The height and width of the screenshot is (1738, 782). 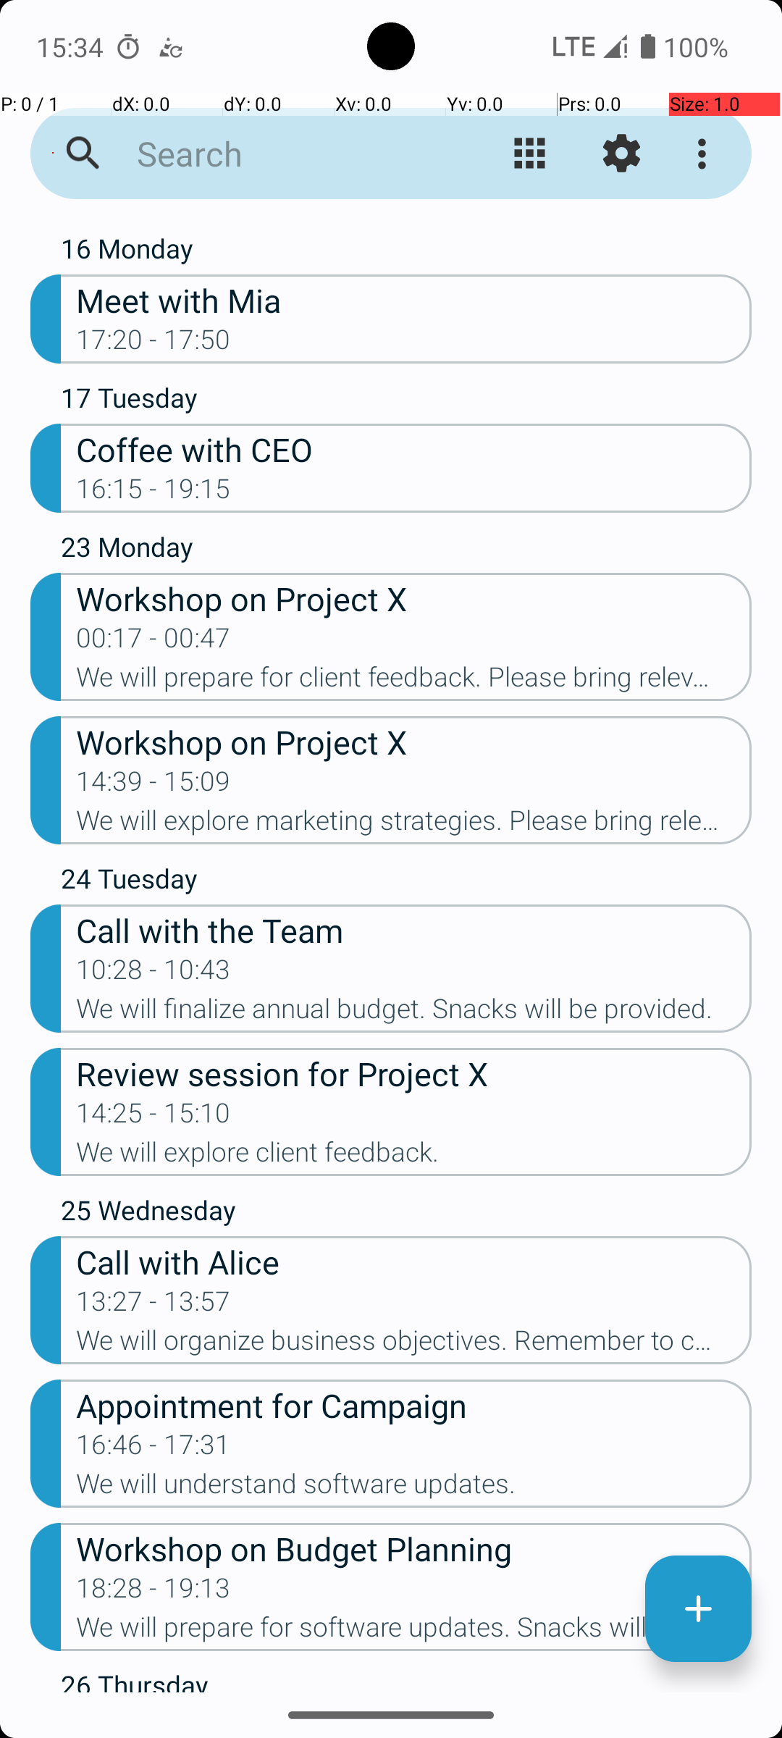 I want to click on We will understand software updates., so click(x=414, y=1488).